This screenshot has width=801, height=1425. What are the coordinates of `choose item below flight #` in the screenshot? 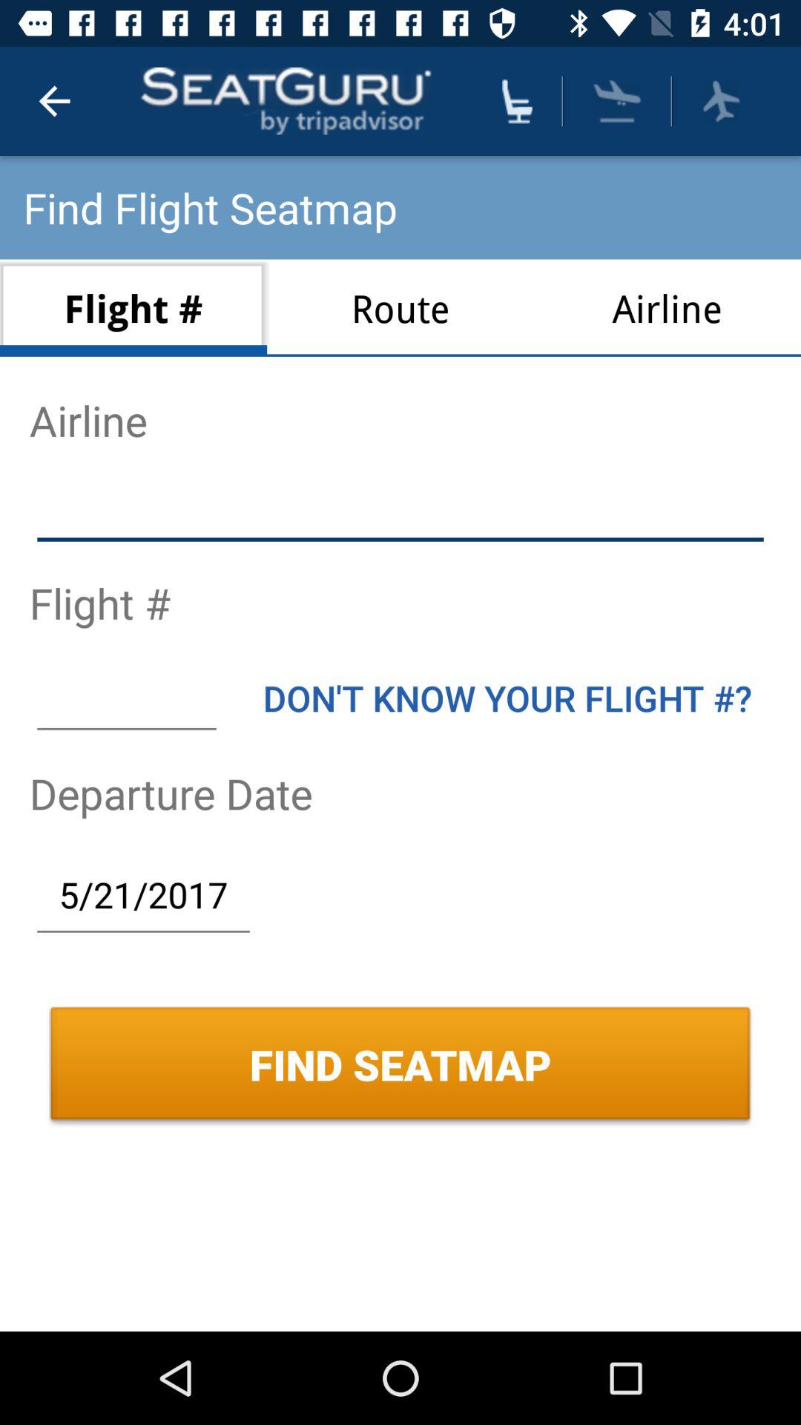 It's located at (126, 698).